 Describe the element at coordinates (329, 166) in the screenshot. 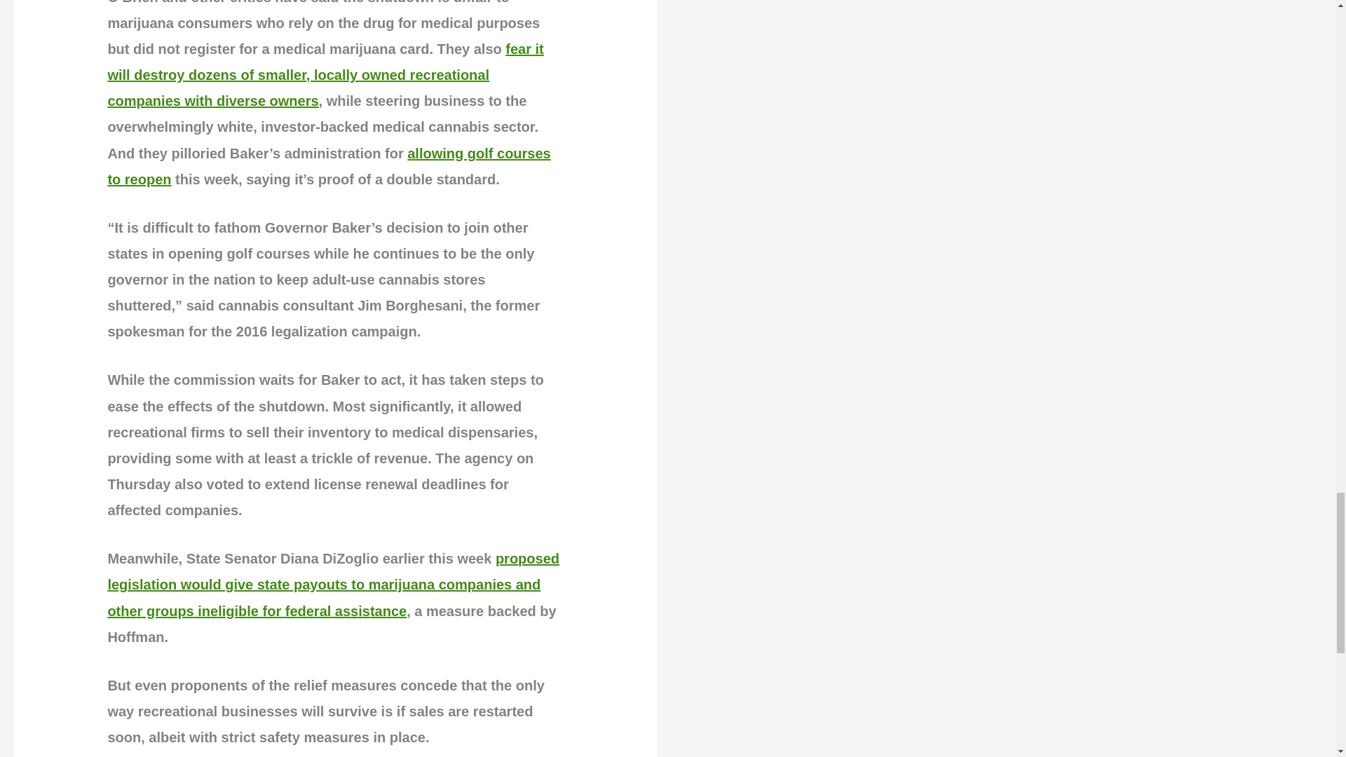

I see `allowing golf courses to reopen` at that location.